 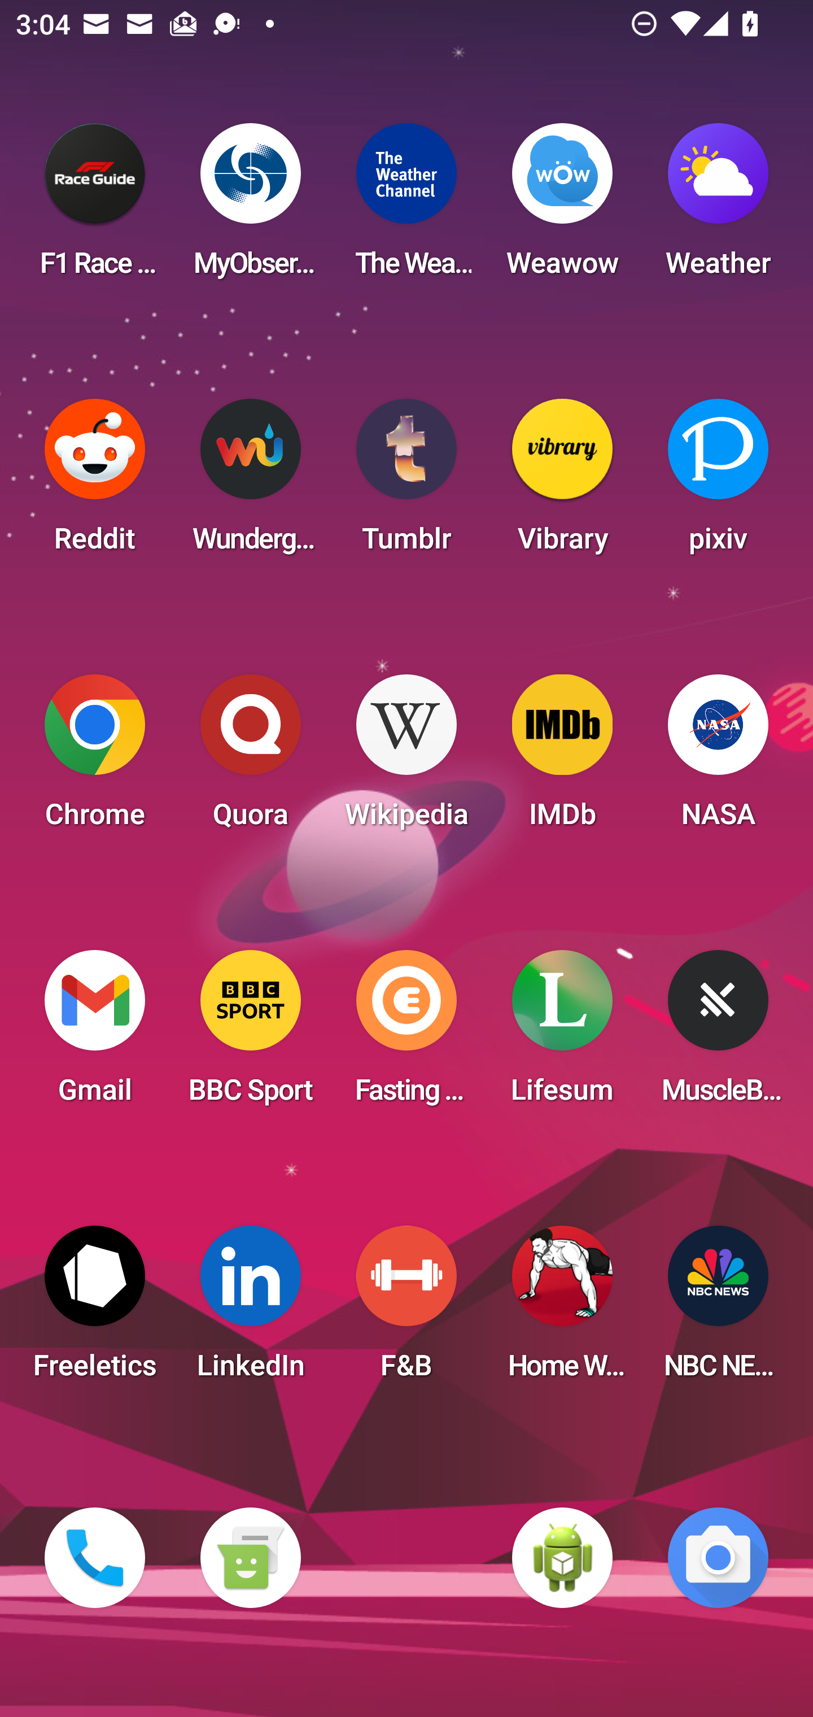 What do you see at coordinates (250, 1558) in the screenshot?
I see `Messaging` at bounding box center [250, 1558].